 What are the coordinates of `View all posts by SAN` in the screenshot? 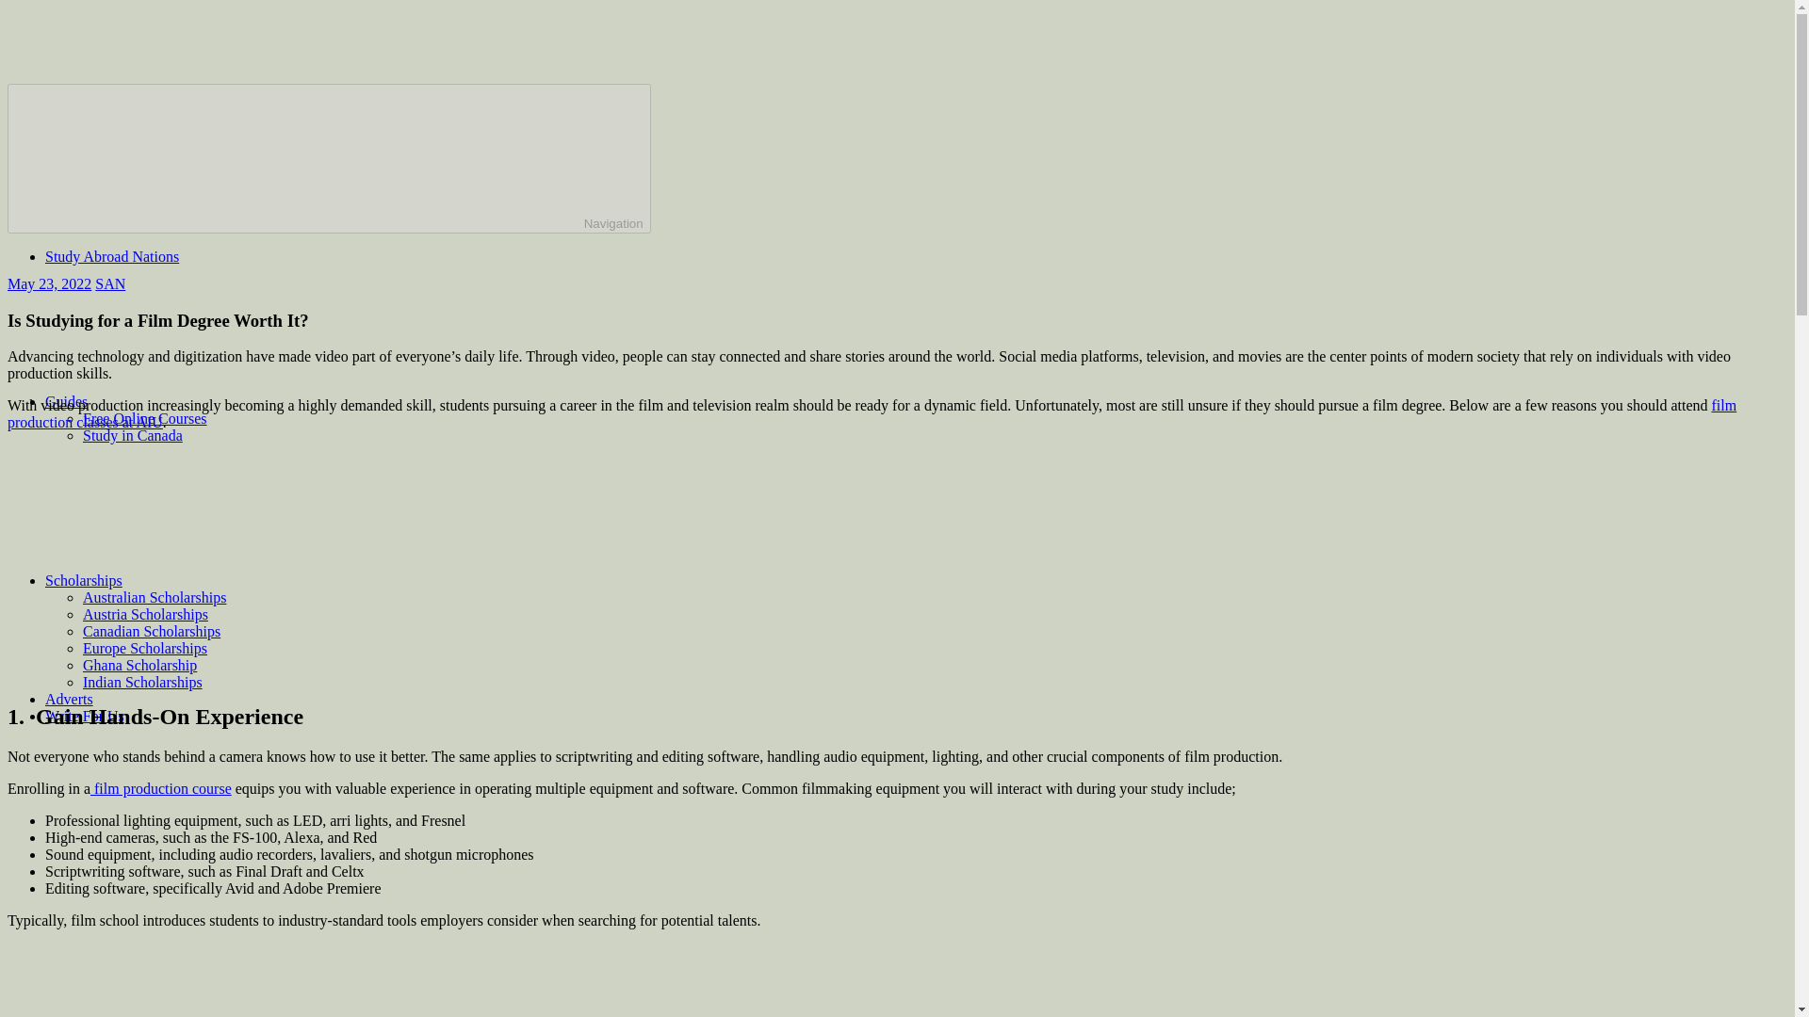 It's located at (109, 282).